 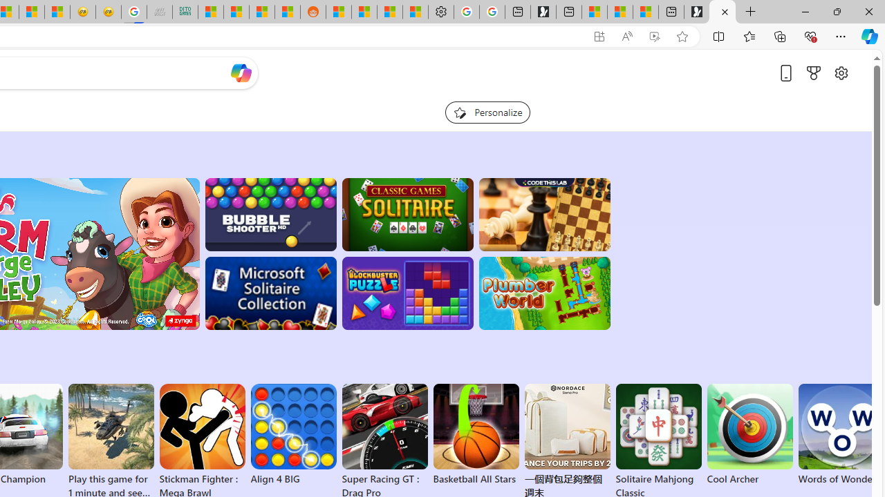 I want to click on Classic Solitaire, so click(x=407, y=214).